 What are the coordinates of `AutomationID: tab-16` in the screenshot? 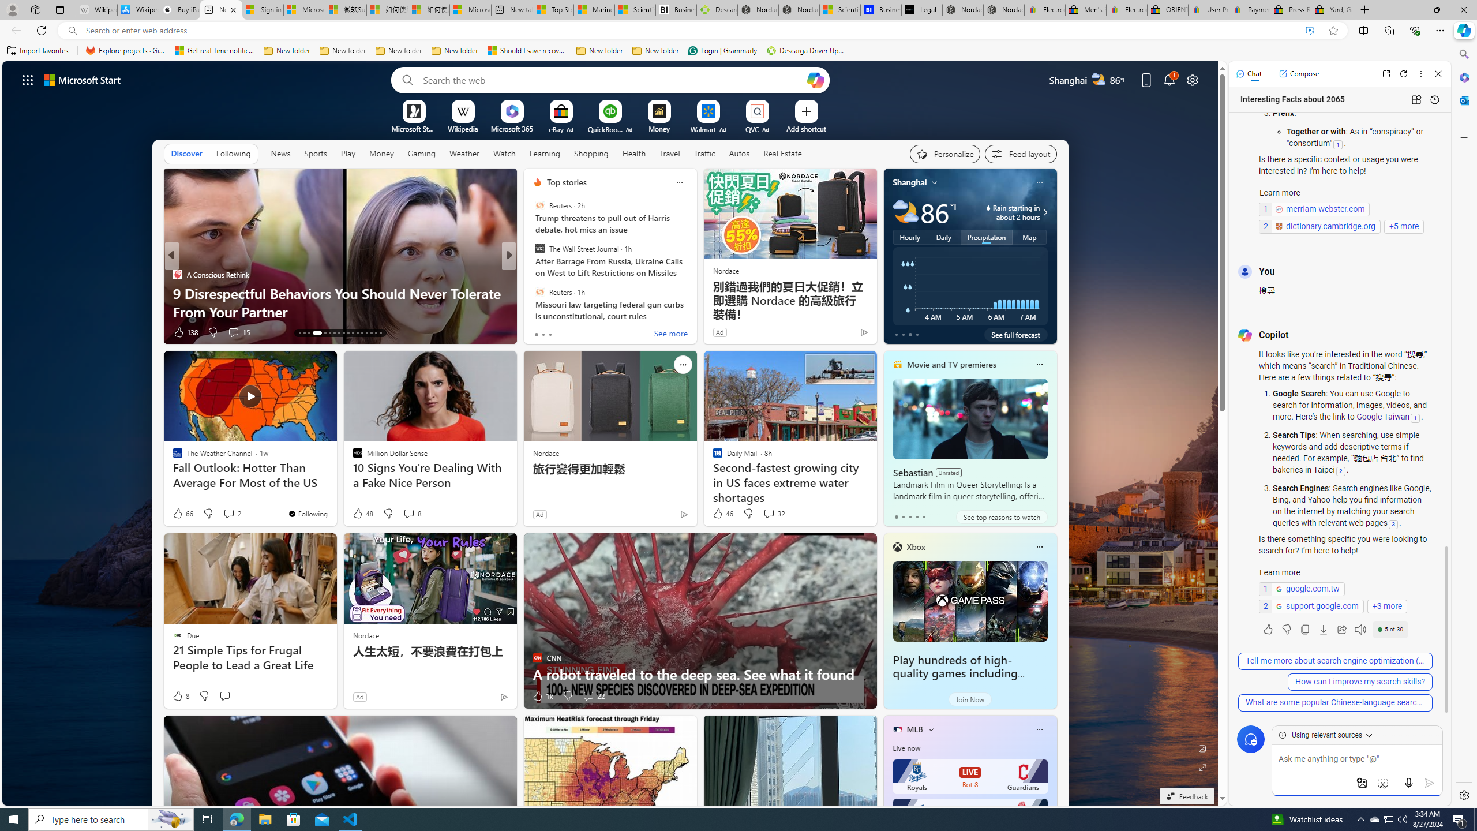 It's located at (314, 333).